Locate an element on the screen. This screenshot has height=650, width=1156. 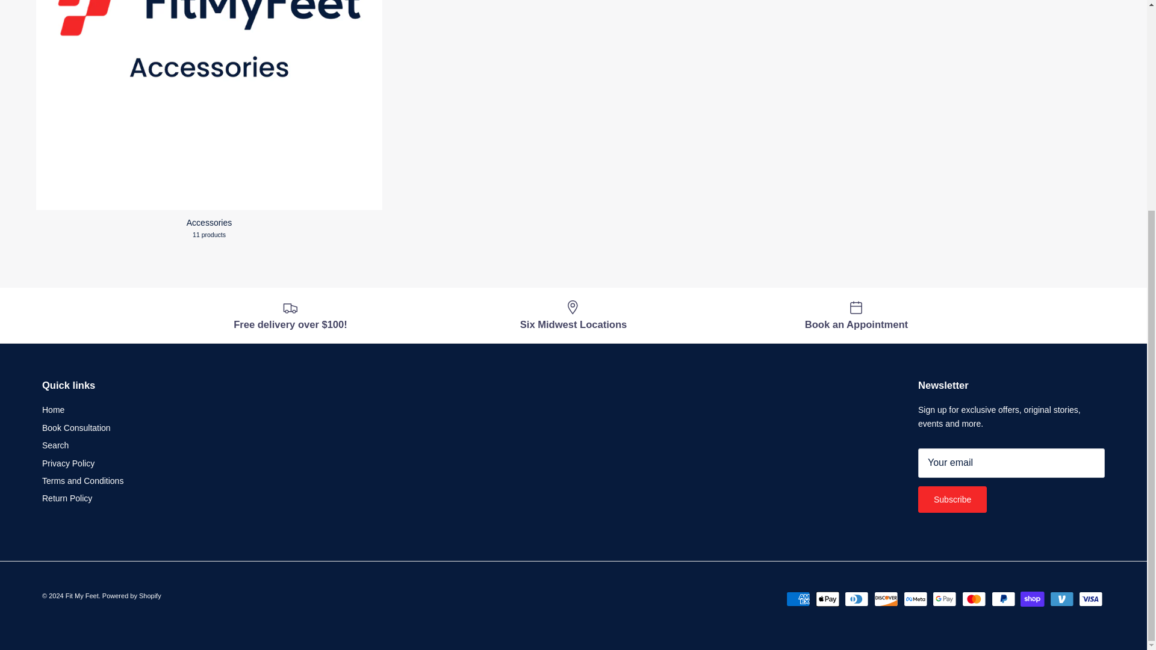
Diners Club is located at coordinates (856, 598).